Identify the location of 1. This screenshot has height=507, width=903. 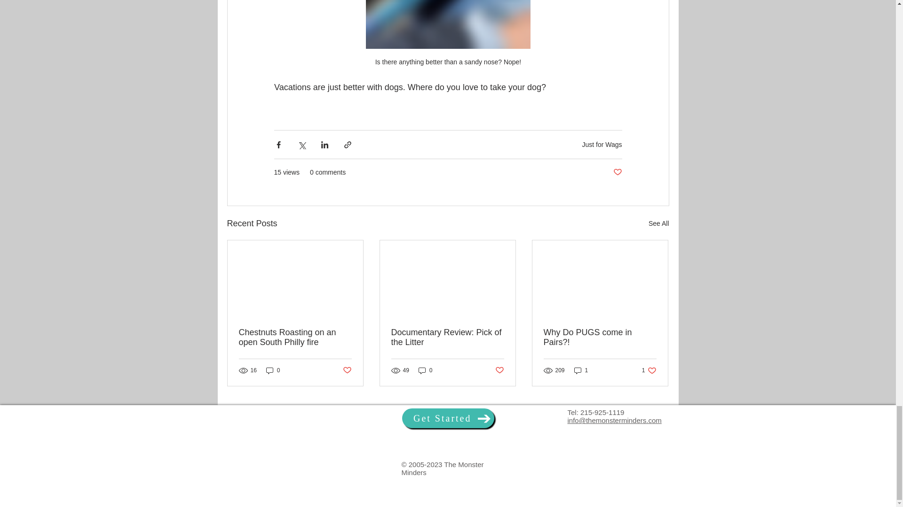
(581, 370).